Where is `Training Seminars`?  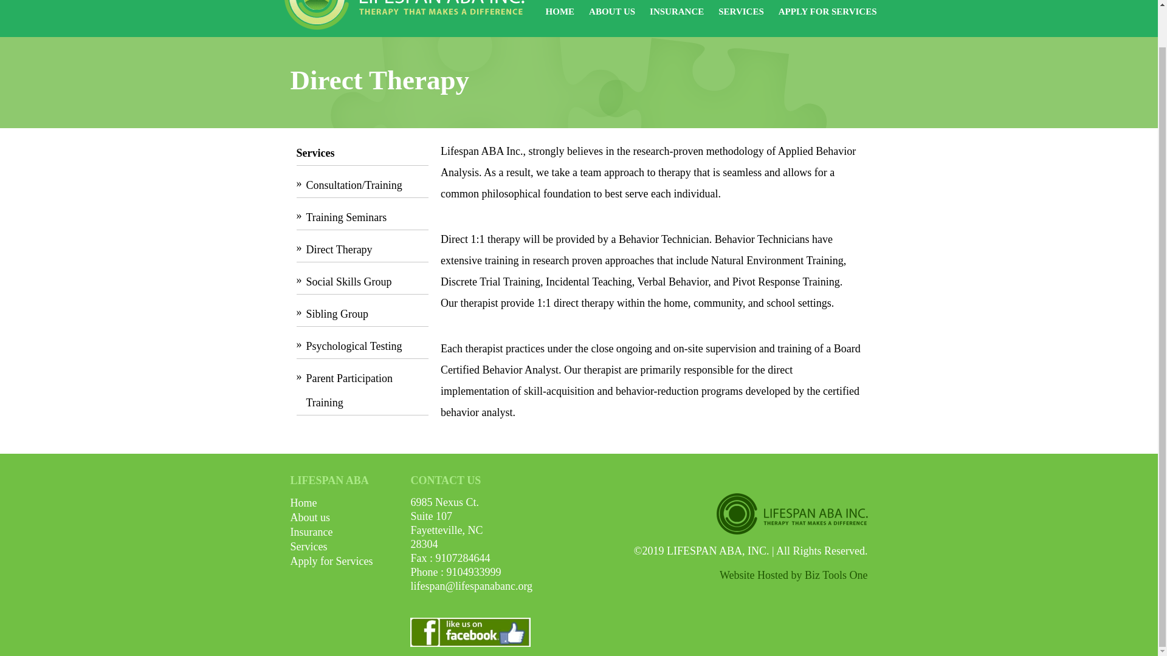
Training Seminars is located at coordinates (367, 216).